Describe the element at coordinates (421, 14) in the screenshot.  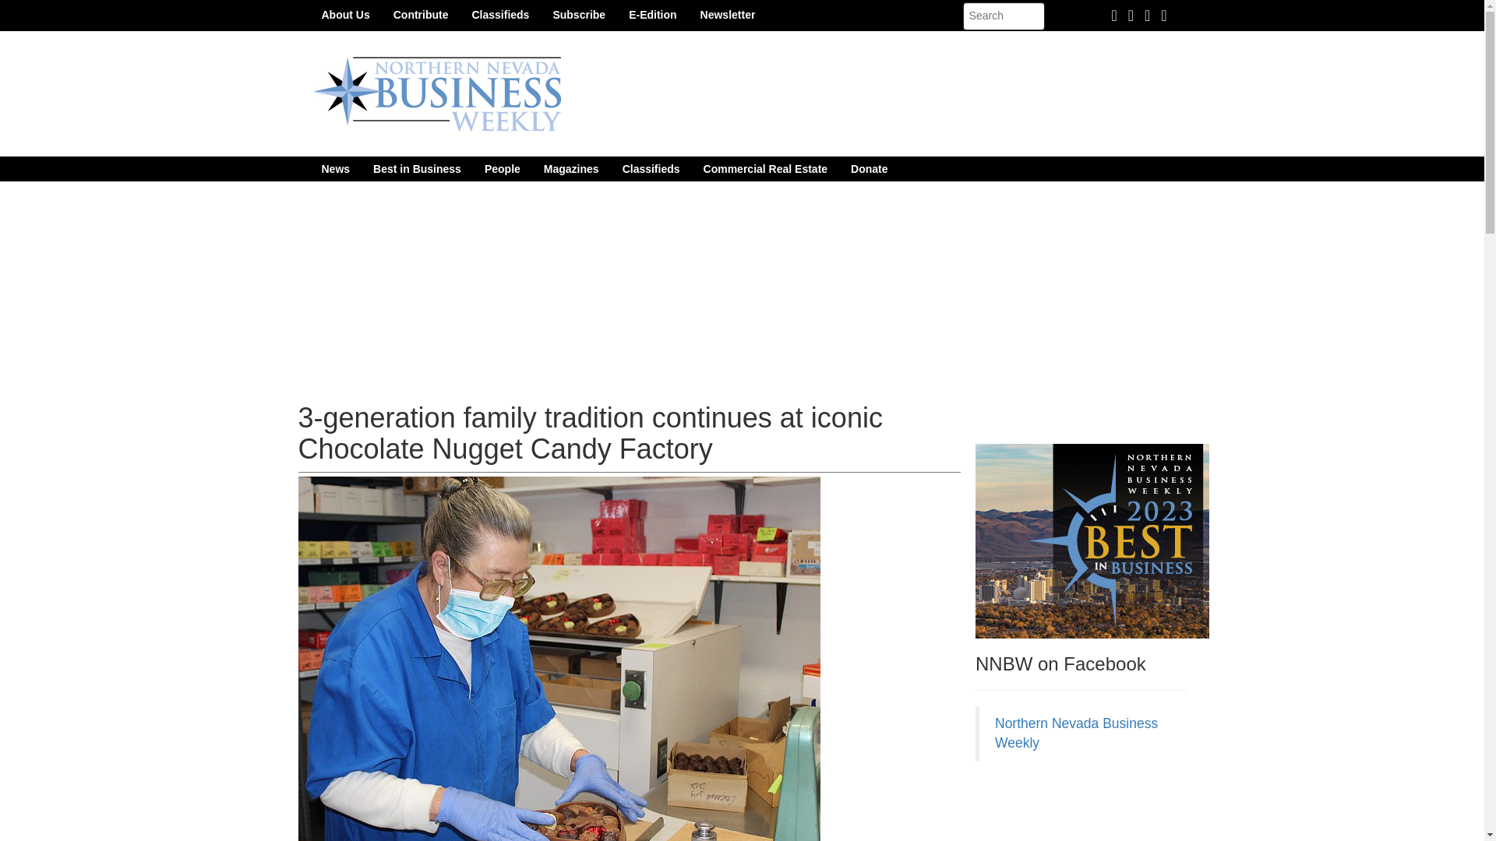
I see `Contribute` at that location.